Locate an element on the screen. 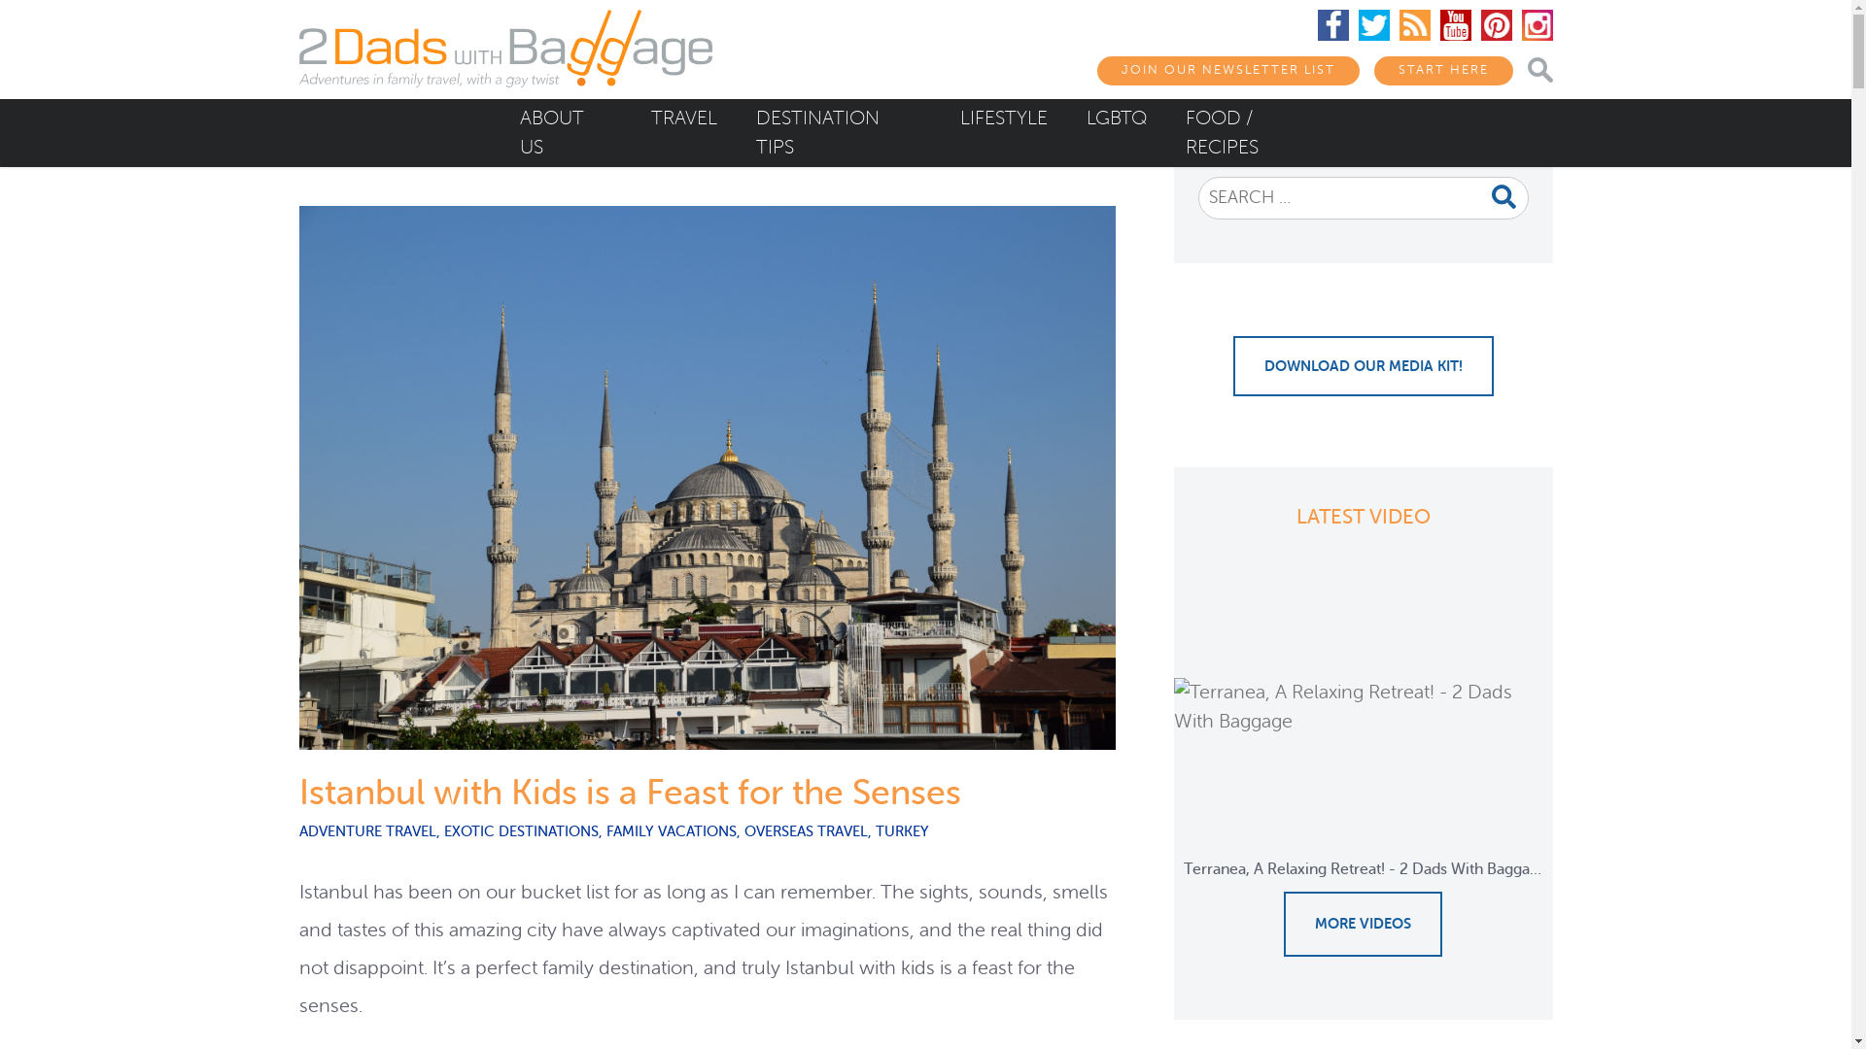 The width and height of the screenshot is (1866, 1049). TURKEY is located at coordinates (902, 831).